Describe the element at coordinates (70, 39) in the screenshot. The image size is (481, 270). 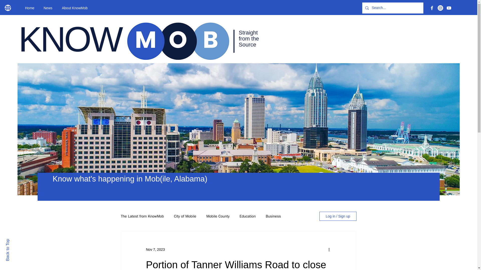
I see `KNOW` at that location.